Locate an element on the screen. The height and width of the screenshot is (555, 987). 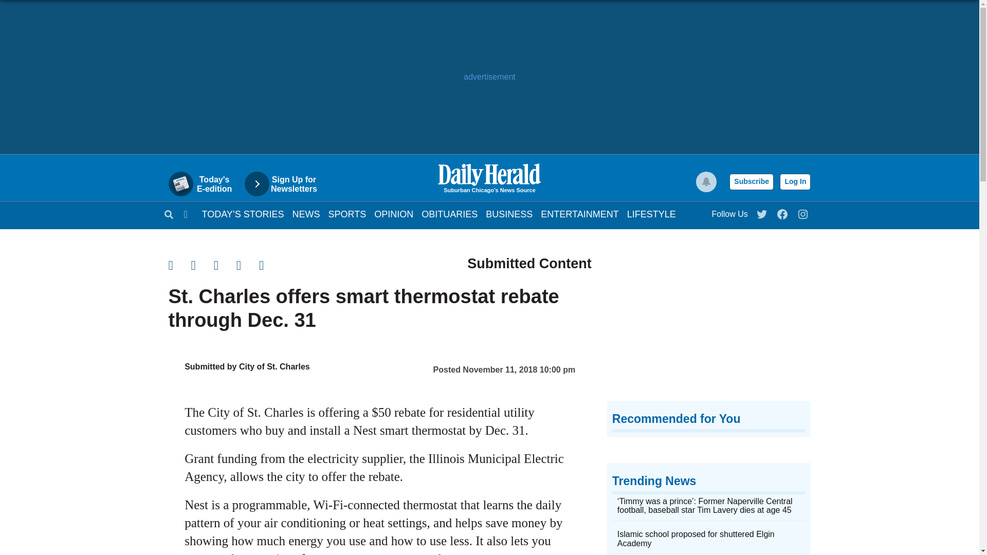
BUSINESS is located at coordinates (348, 214).